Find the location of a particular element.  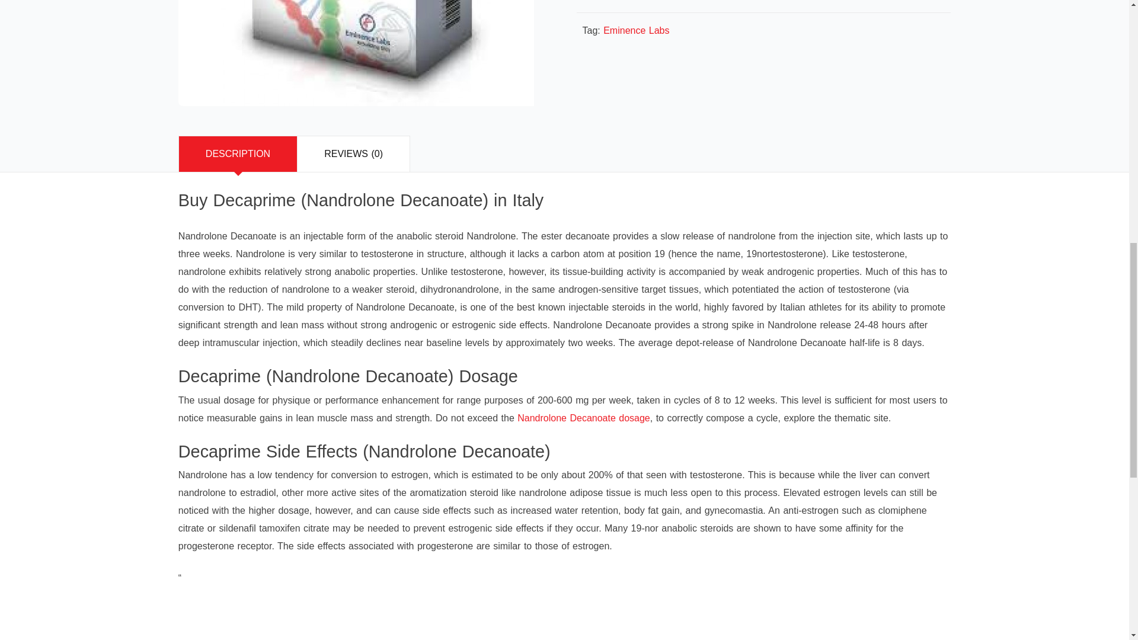

Eminence Labs is located at coordinates (635, 31).